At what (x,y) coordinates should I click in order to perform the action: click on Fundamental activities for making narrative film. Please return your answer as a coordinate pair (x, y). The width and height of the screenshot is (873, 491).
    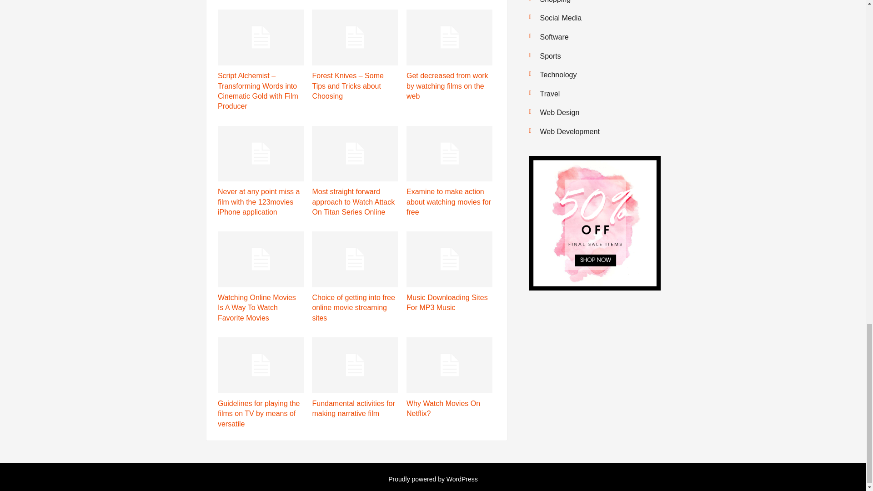
    Looking at the image, I should click on (353, 408).